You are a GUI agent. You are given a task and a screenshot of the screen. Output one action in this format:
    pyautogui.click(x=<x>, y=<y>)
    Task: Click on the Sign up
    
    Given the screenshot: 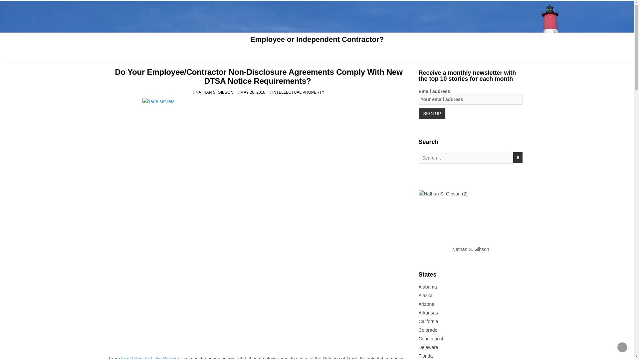 What is the action you would take?
    pyautogui.click(x=432, y=113)
    